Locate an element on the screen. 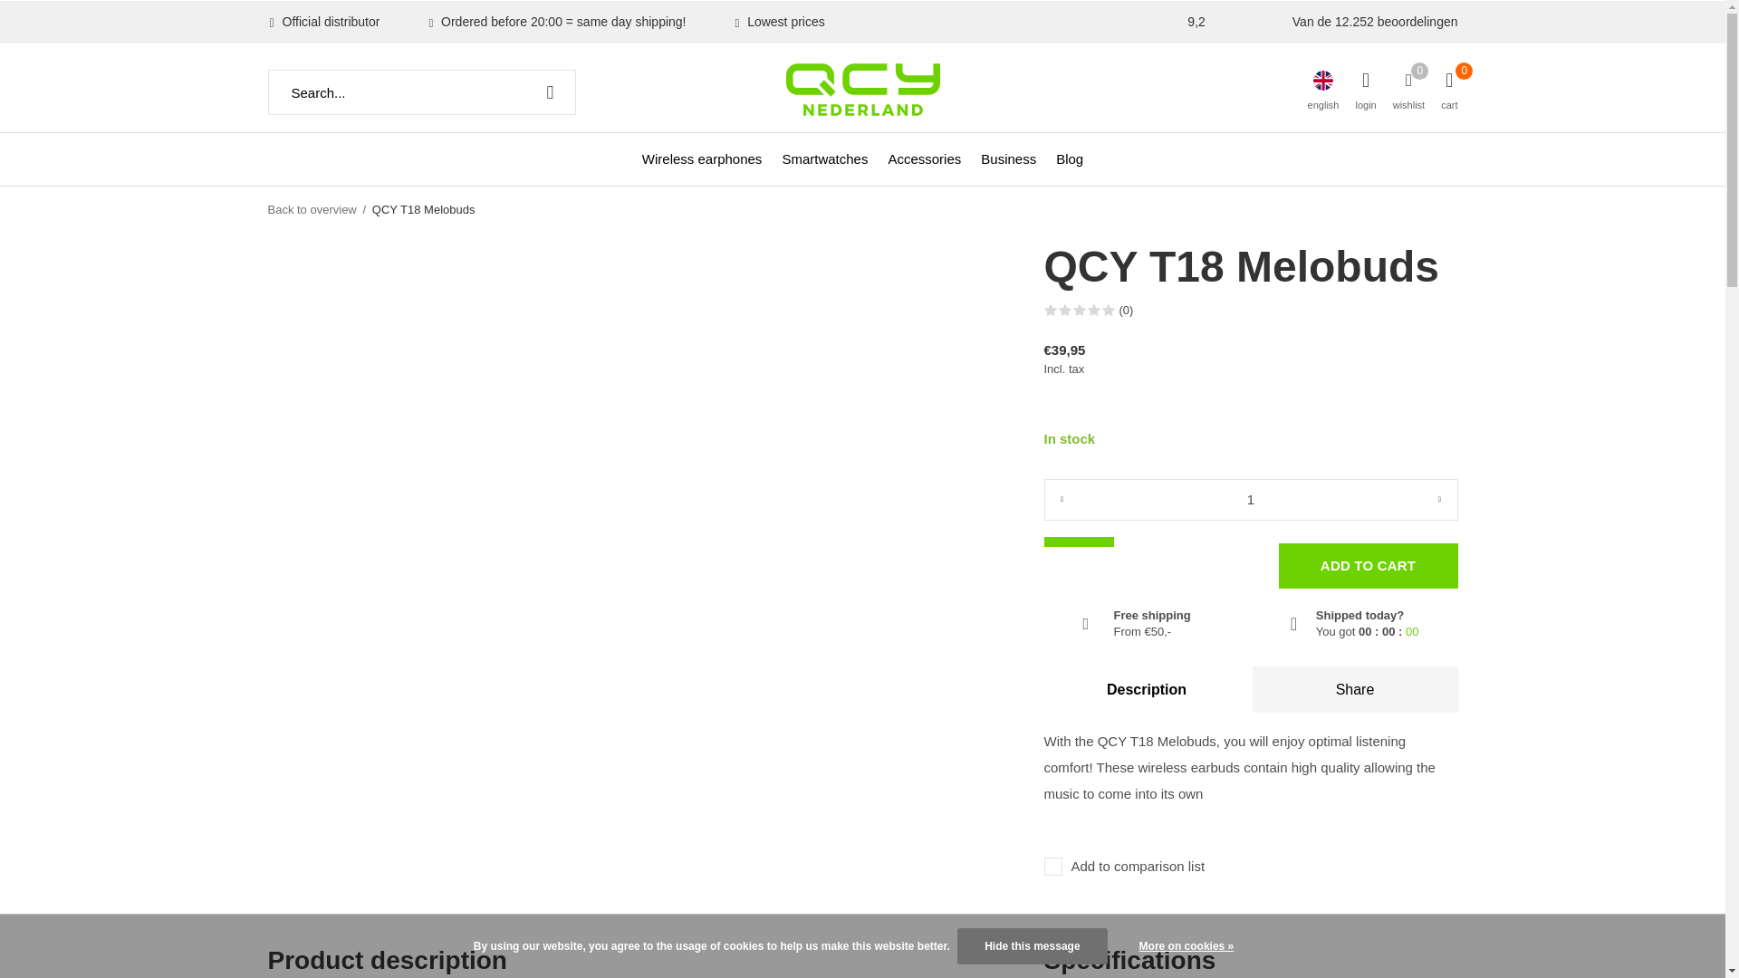  More on cookies is located at coordinates (1187, 946).